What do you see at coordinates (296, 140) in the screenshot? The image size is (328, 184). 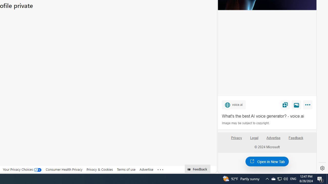 I see `Feedback` at bounding box center [296, 140].